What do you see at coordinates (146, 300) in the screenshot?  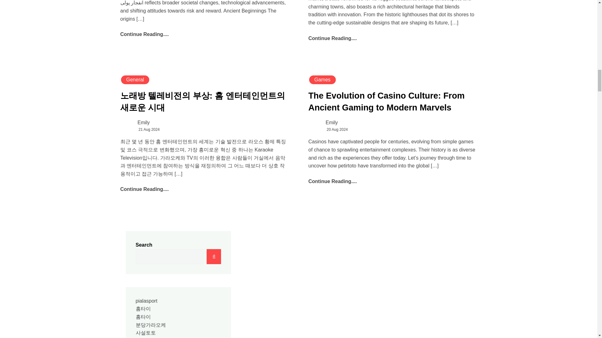 I see `pialasport` at bounding box center [146, 300].